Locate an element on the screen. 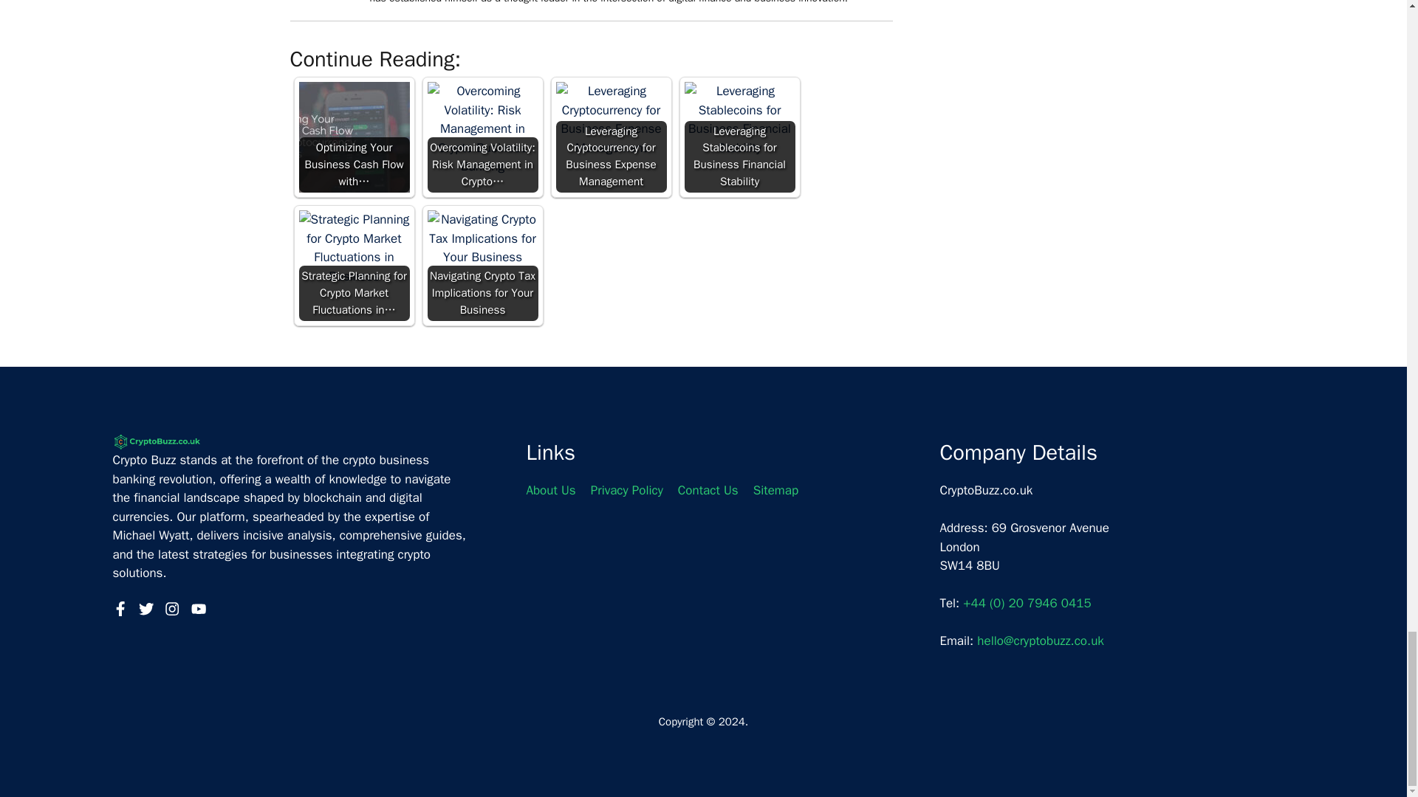  Leveraging Stablecoins for Business Financial Stability is located at coordinates (739, 120).